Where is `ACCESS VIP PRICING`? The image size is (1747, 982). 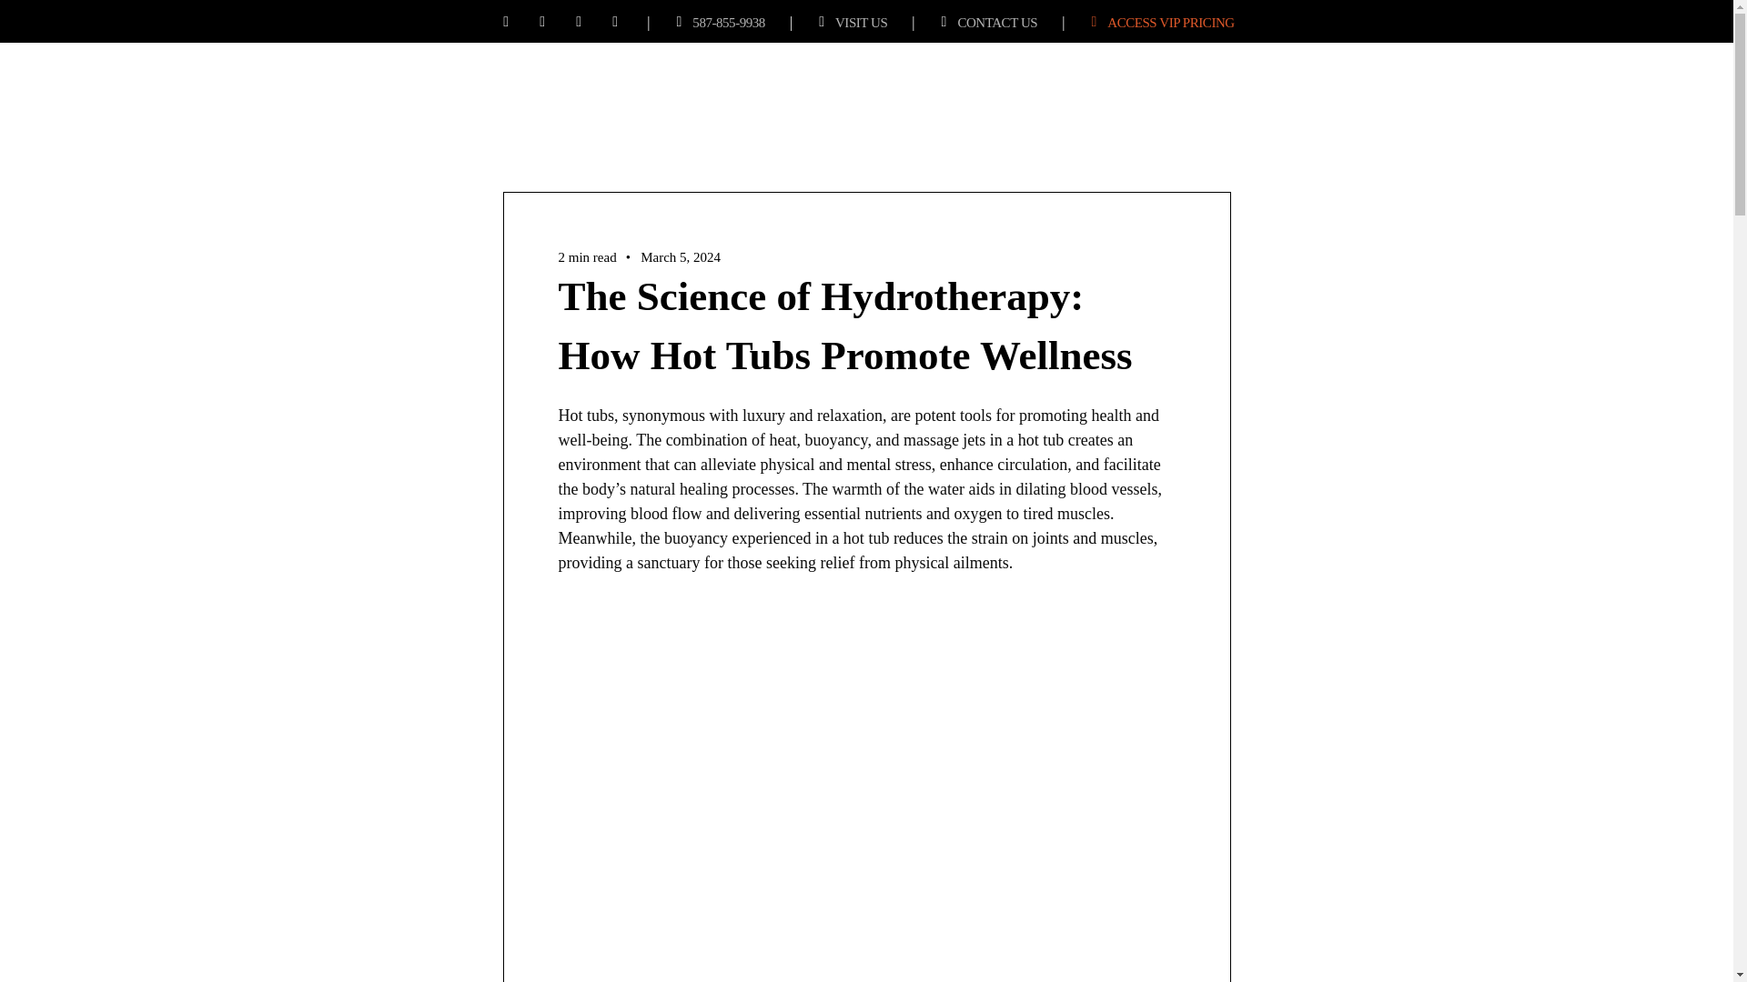
ACCESS VIP PRICING is located at coordinates (1170, 22).